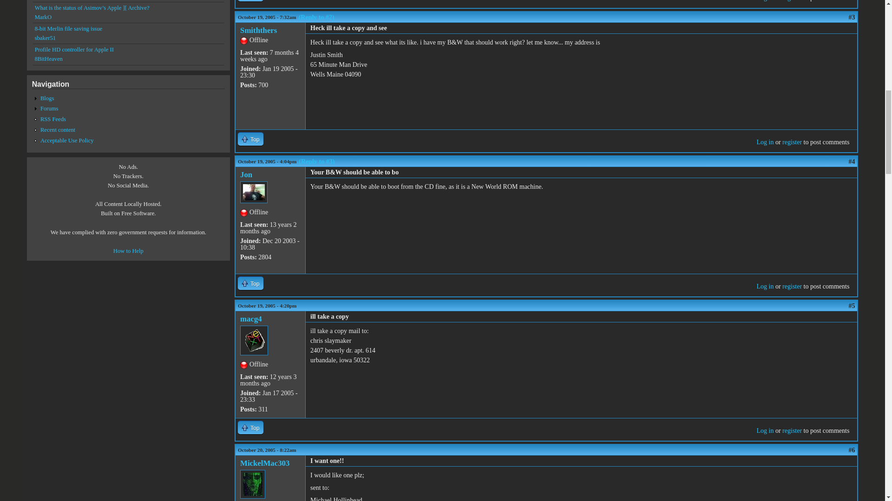 The width and height of the screenshot is (892, 501). Describe the element at coordinates (246, 174) in the screenshot. I see `View user profile.` at that location.